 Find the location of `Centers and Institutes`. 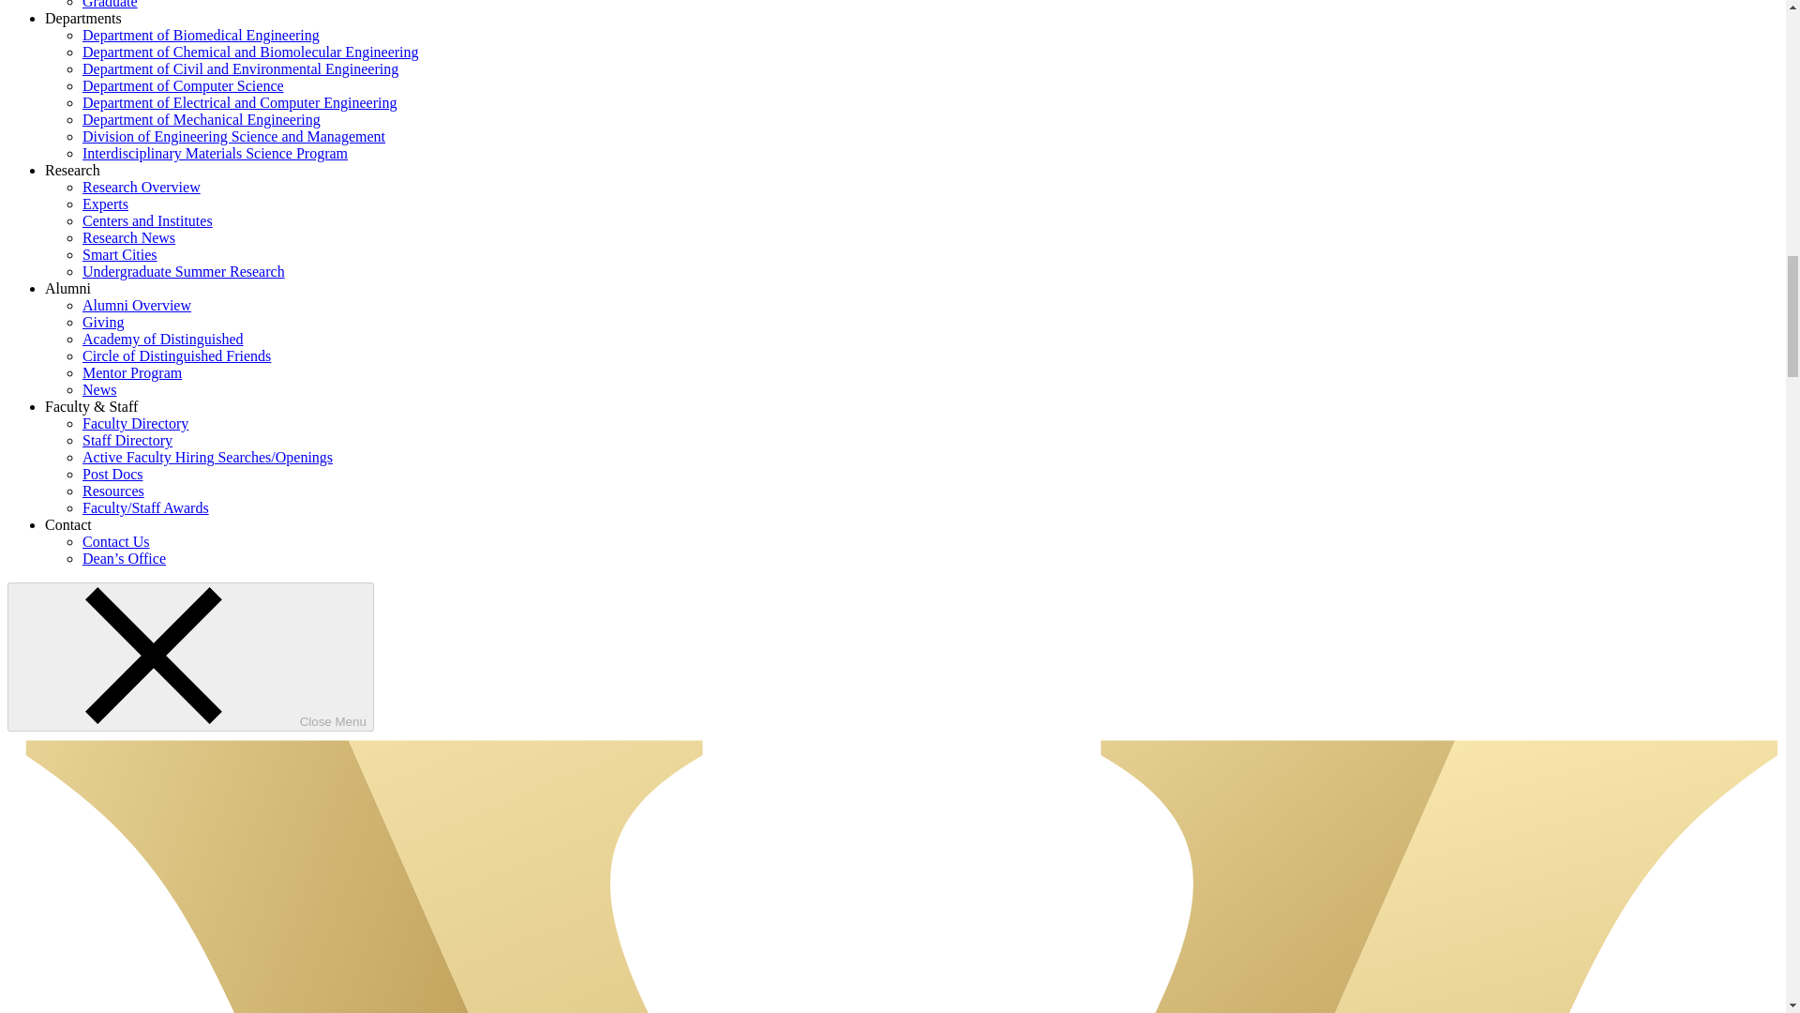

Centers and Institutes is located at coordinates (147, 220).